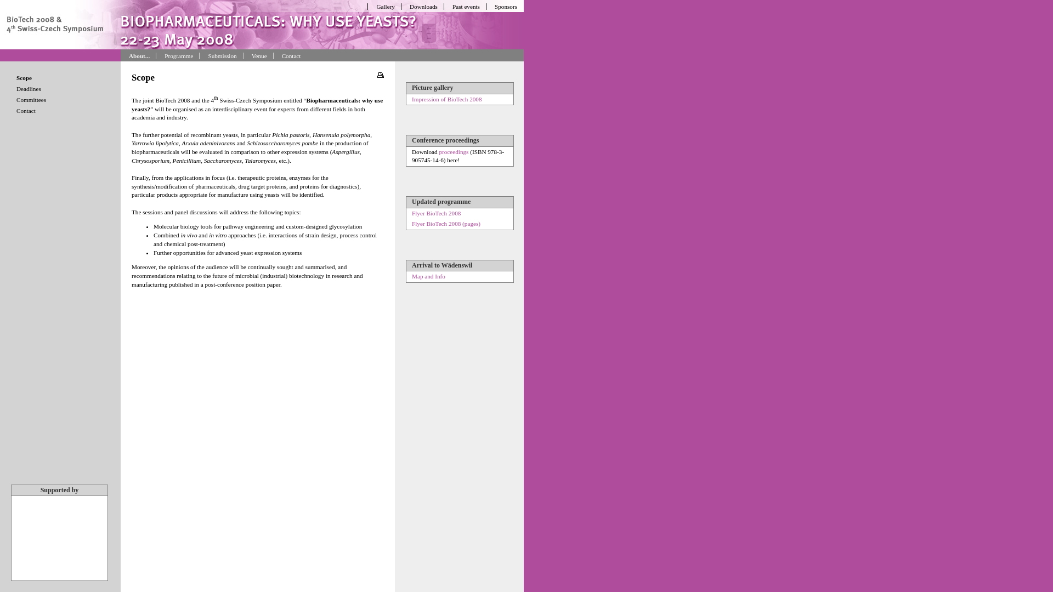 The width and height of the screenshot is (1053, 592). I want to click on Submission, so click(219, 56).